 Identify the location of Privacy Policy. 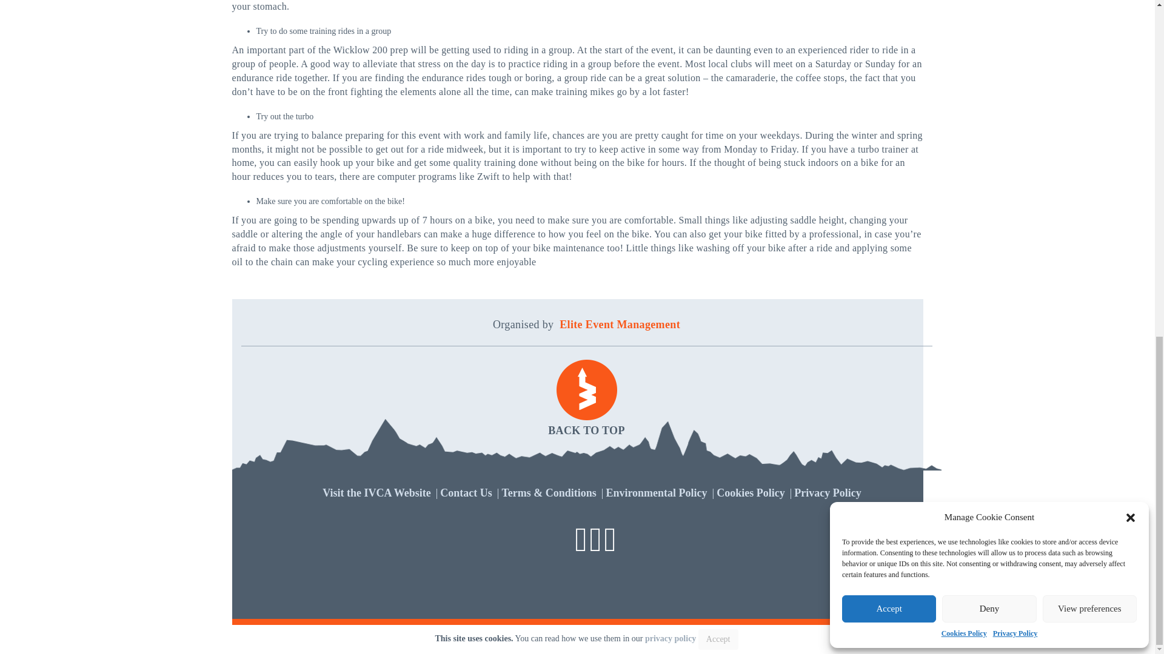
(827, 493).